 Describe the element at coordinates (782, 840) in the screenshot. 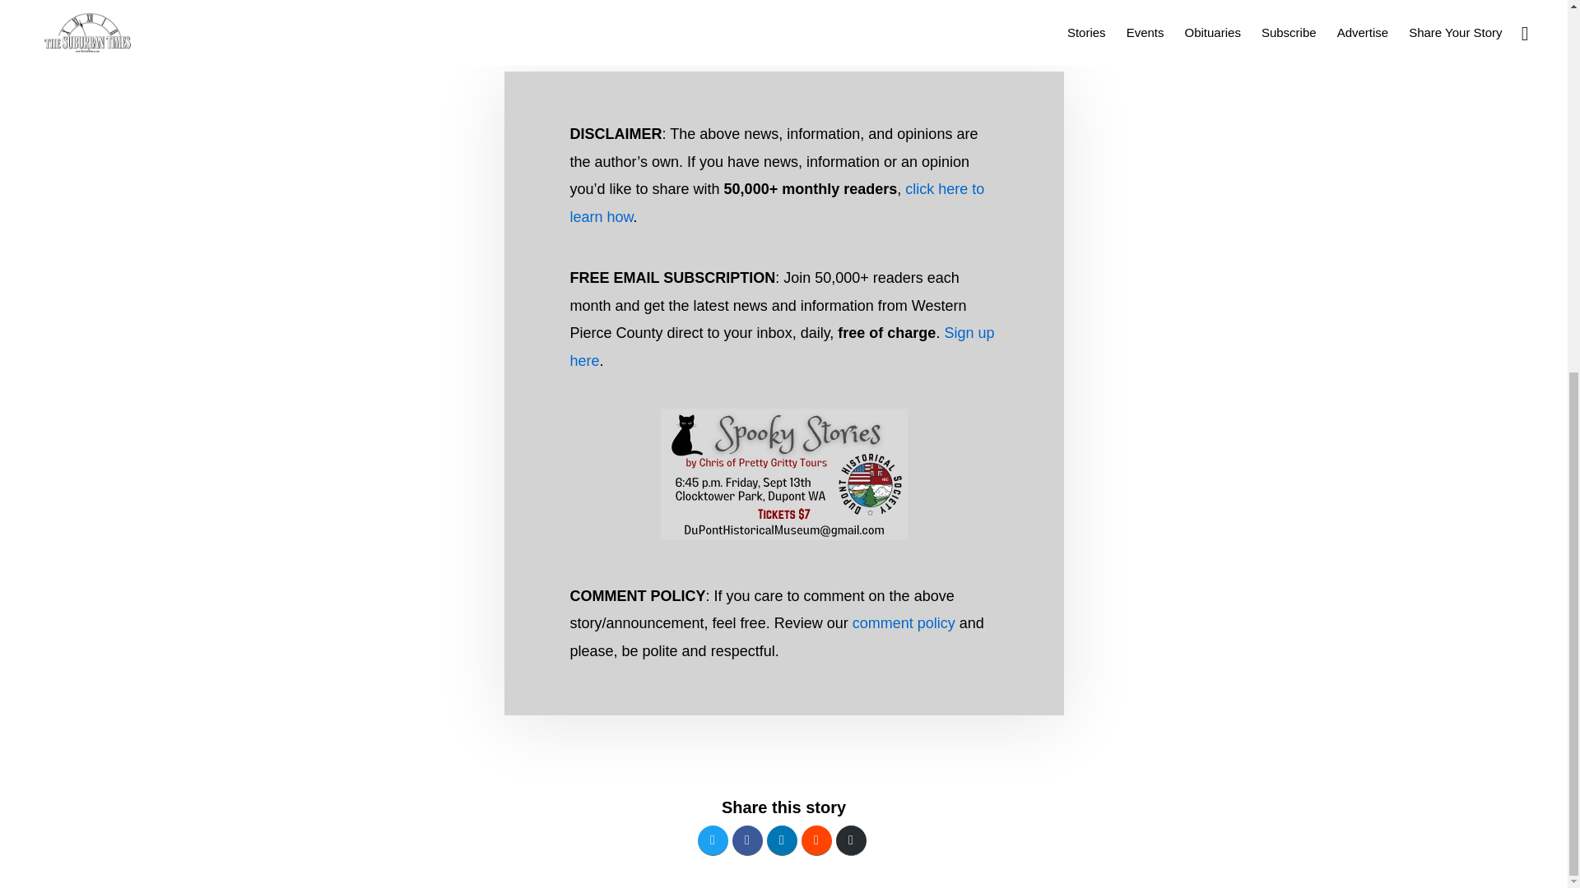

I see `Share on LinkedIn` at that location.